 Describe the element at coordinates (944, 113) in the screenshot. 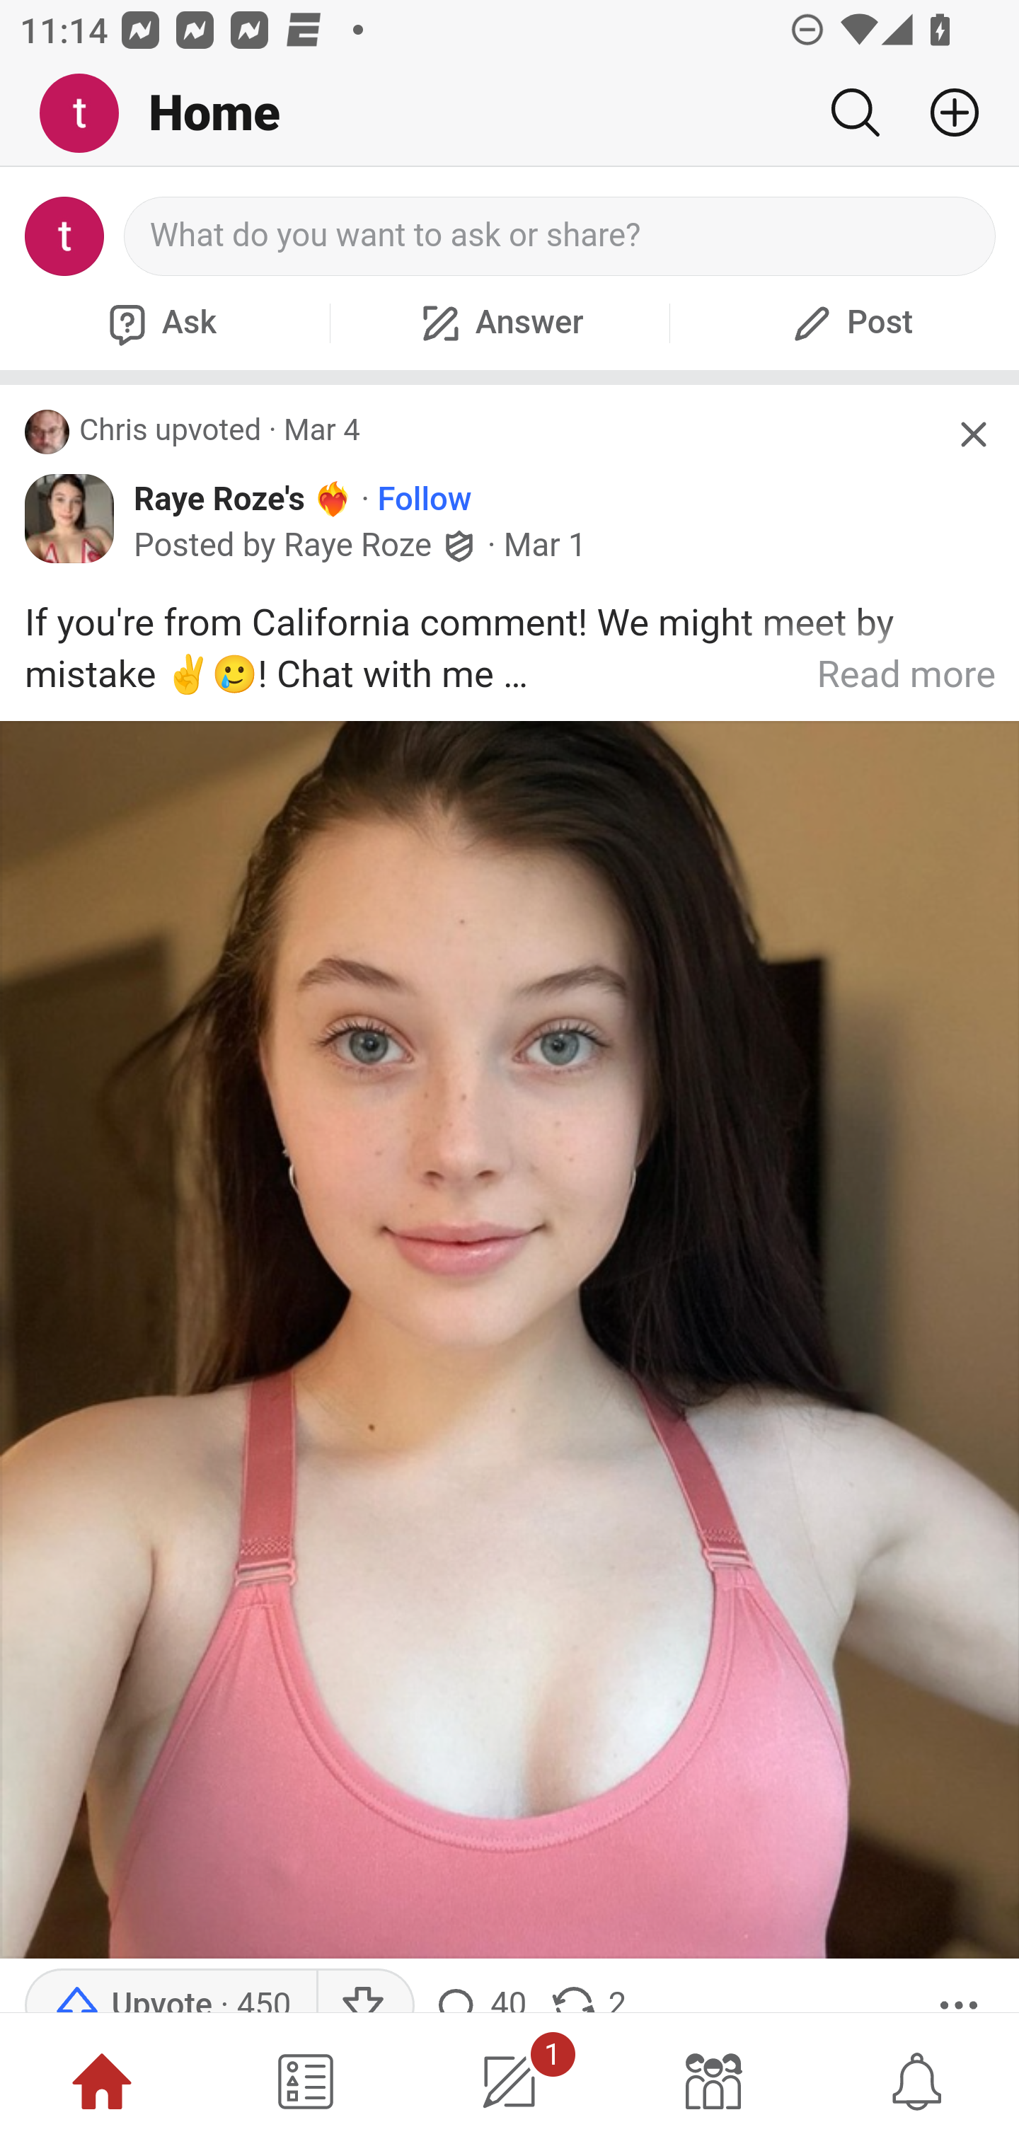

I see `Add` at that location.